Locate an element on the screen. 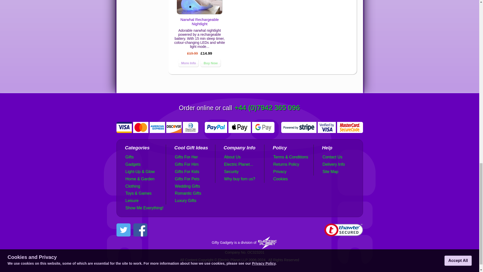 Image resolution: width=483 pixels, height=272 pixels. Follow Gifty Gadgety on Twitter is located at coordinates (123, 235).